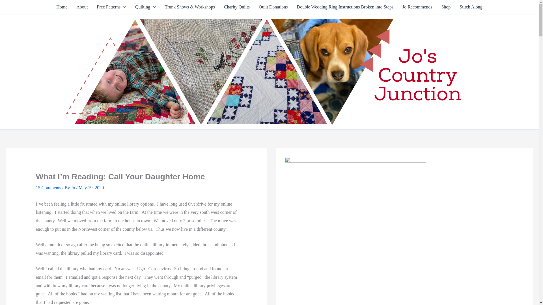 This screenshot has width=543, height=305. Describe the element at coordinates (273, 7) in the screenshot. I see `Quilt Donations` at that location.